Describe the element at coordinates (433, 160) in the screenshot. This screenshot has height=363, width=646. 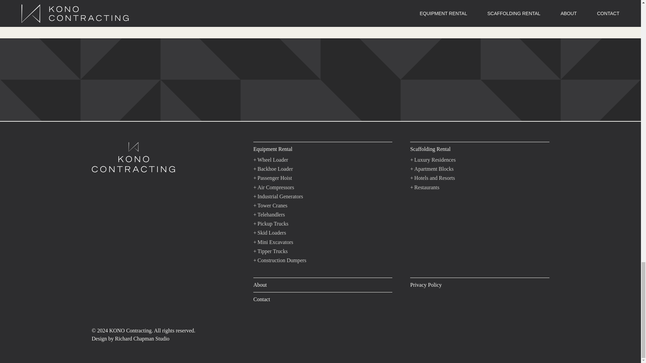
I see `Luxury Residences` at that location.